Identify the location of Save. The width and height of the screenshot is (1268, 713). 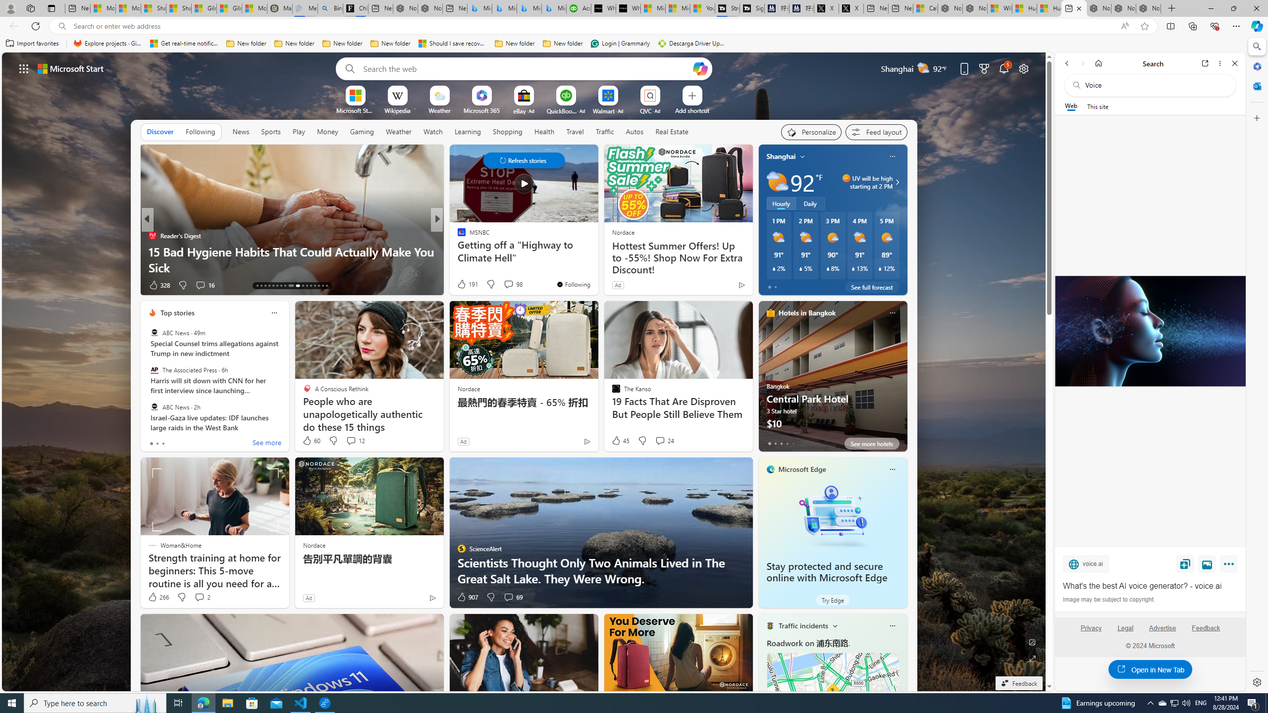
(1185, 563).